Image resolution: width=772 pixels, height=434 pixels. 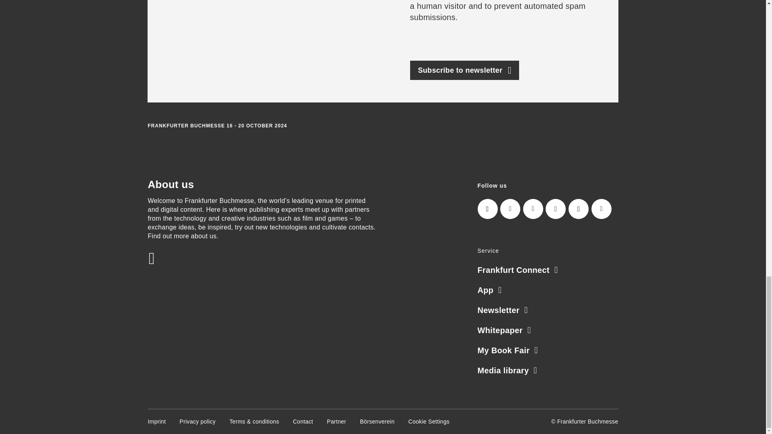 What do you see at coordinates (578, 209) in the screenshot?
I see `TikTok` at bounding box center [578, 209].